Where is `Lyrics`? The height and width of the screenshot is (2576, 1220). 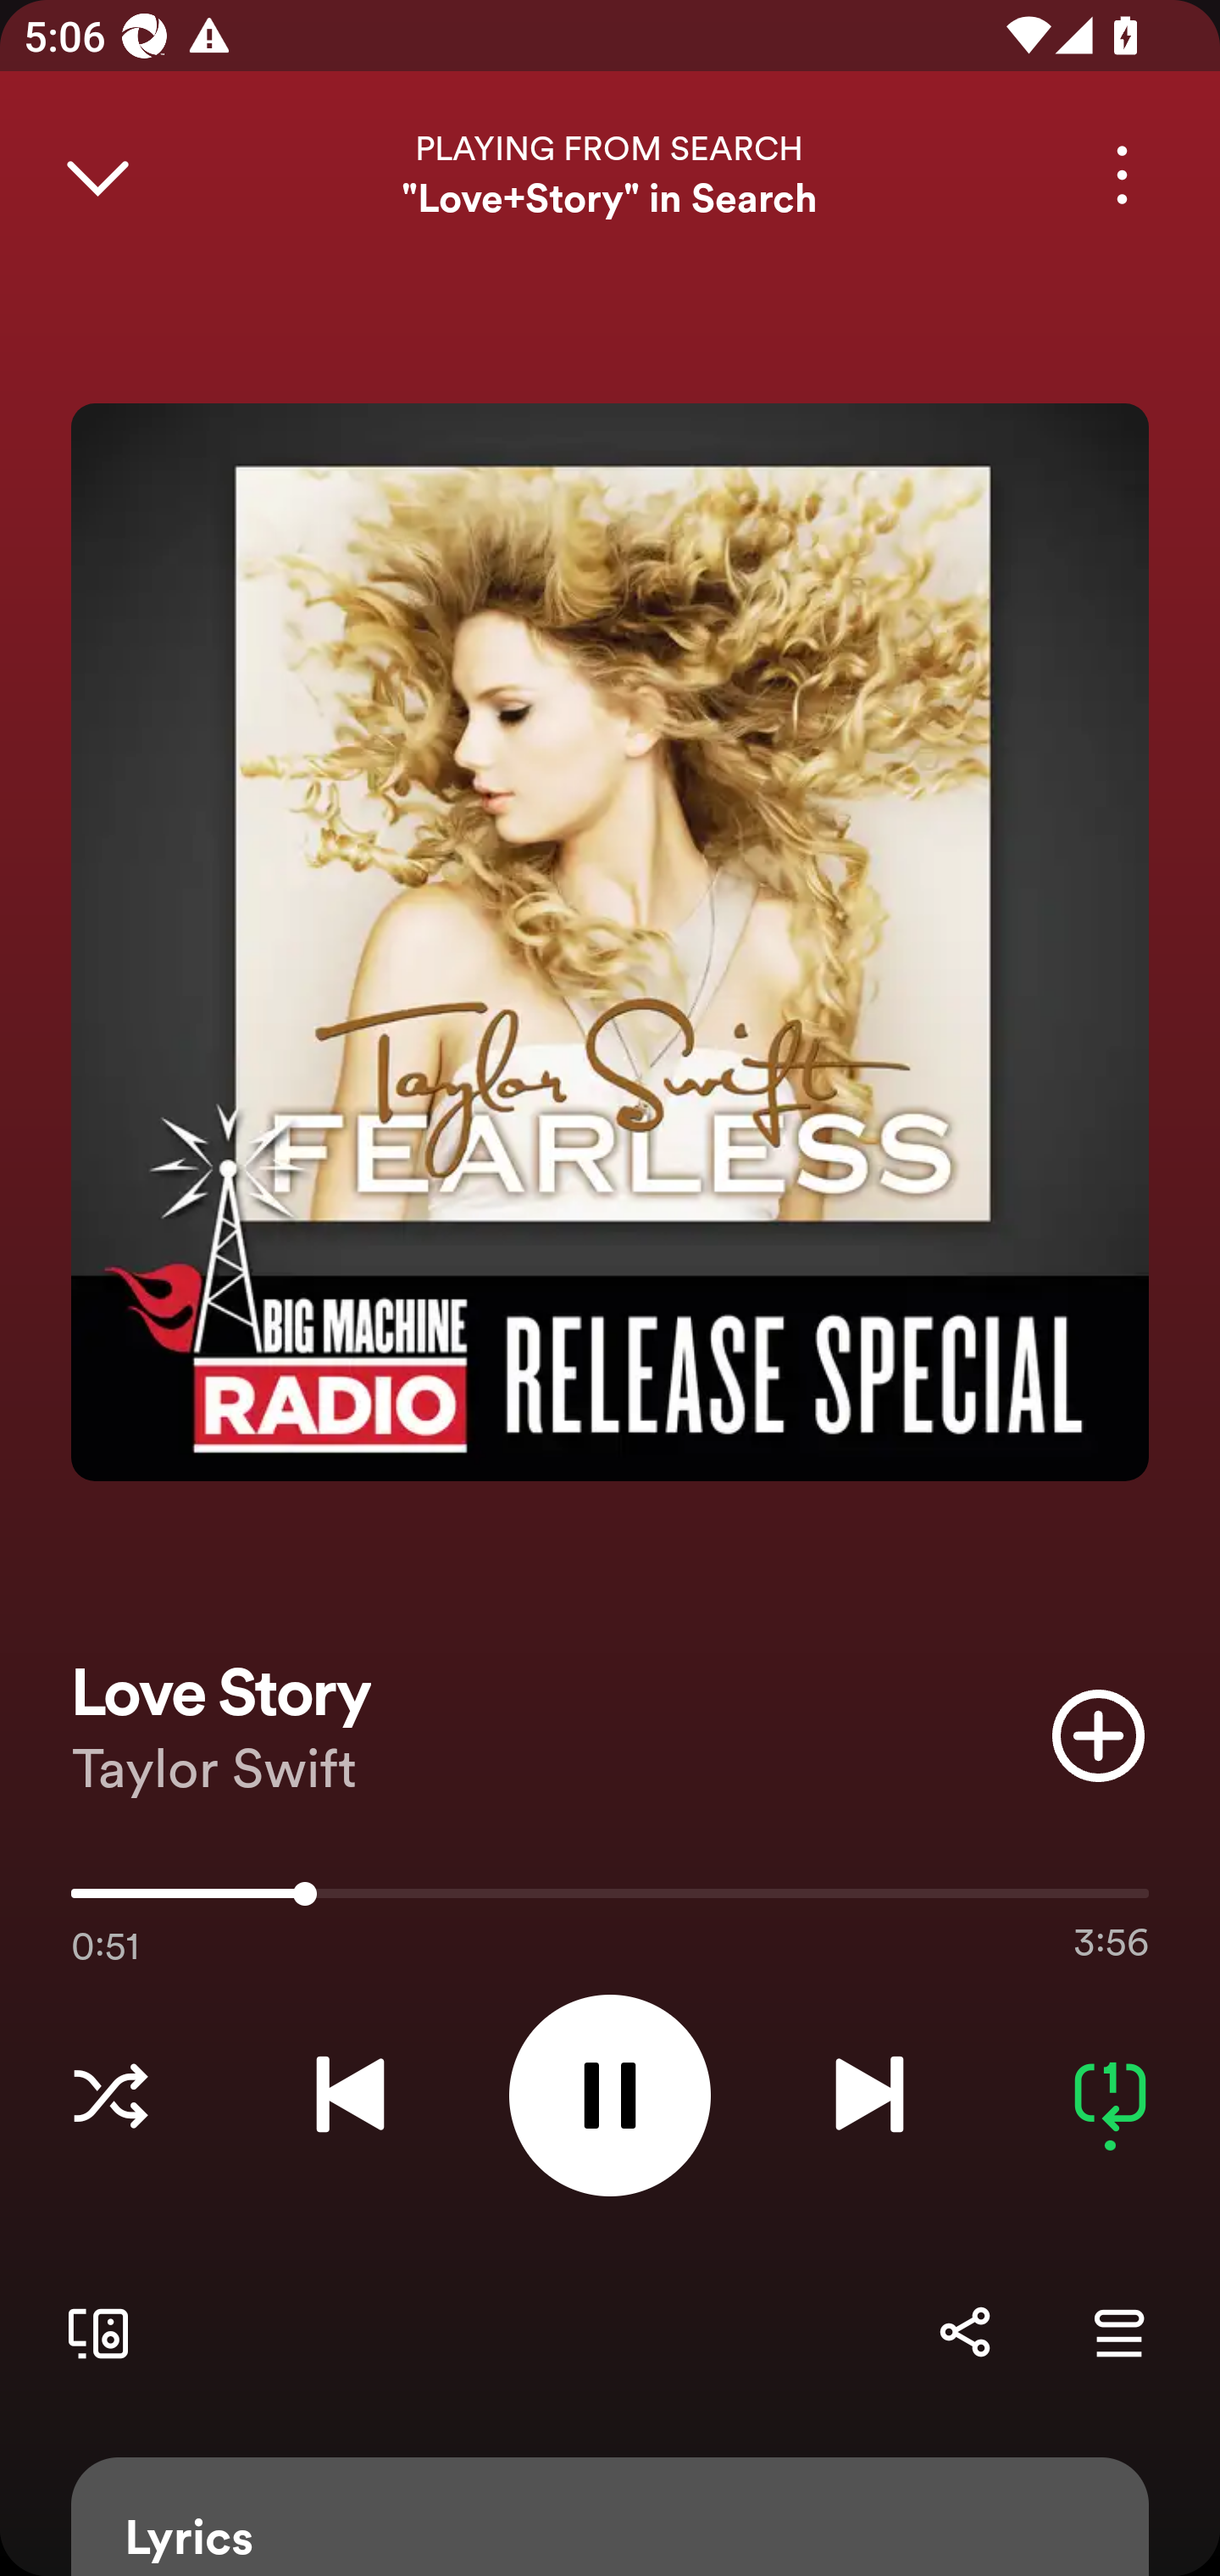 Lyrics is located at coordinates (610, 2517).